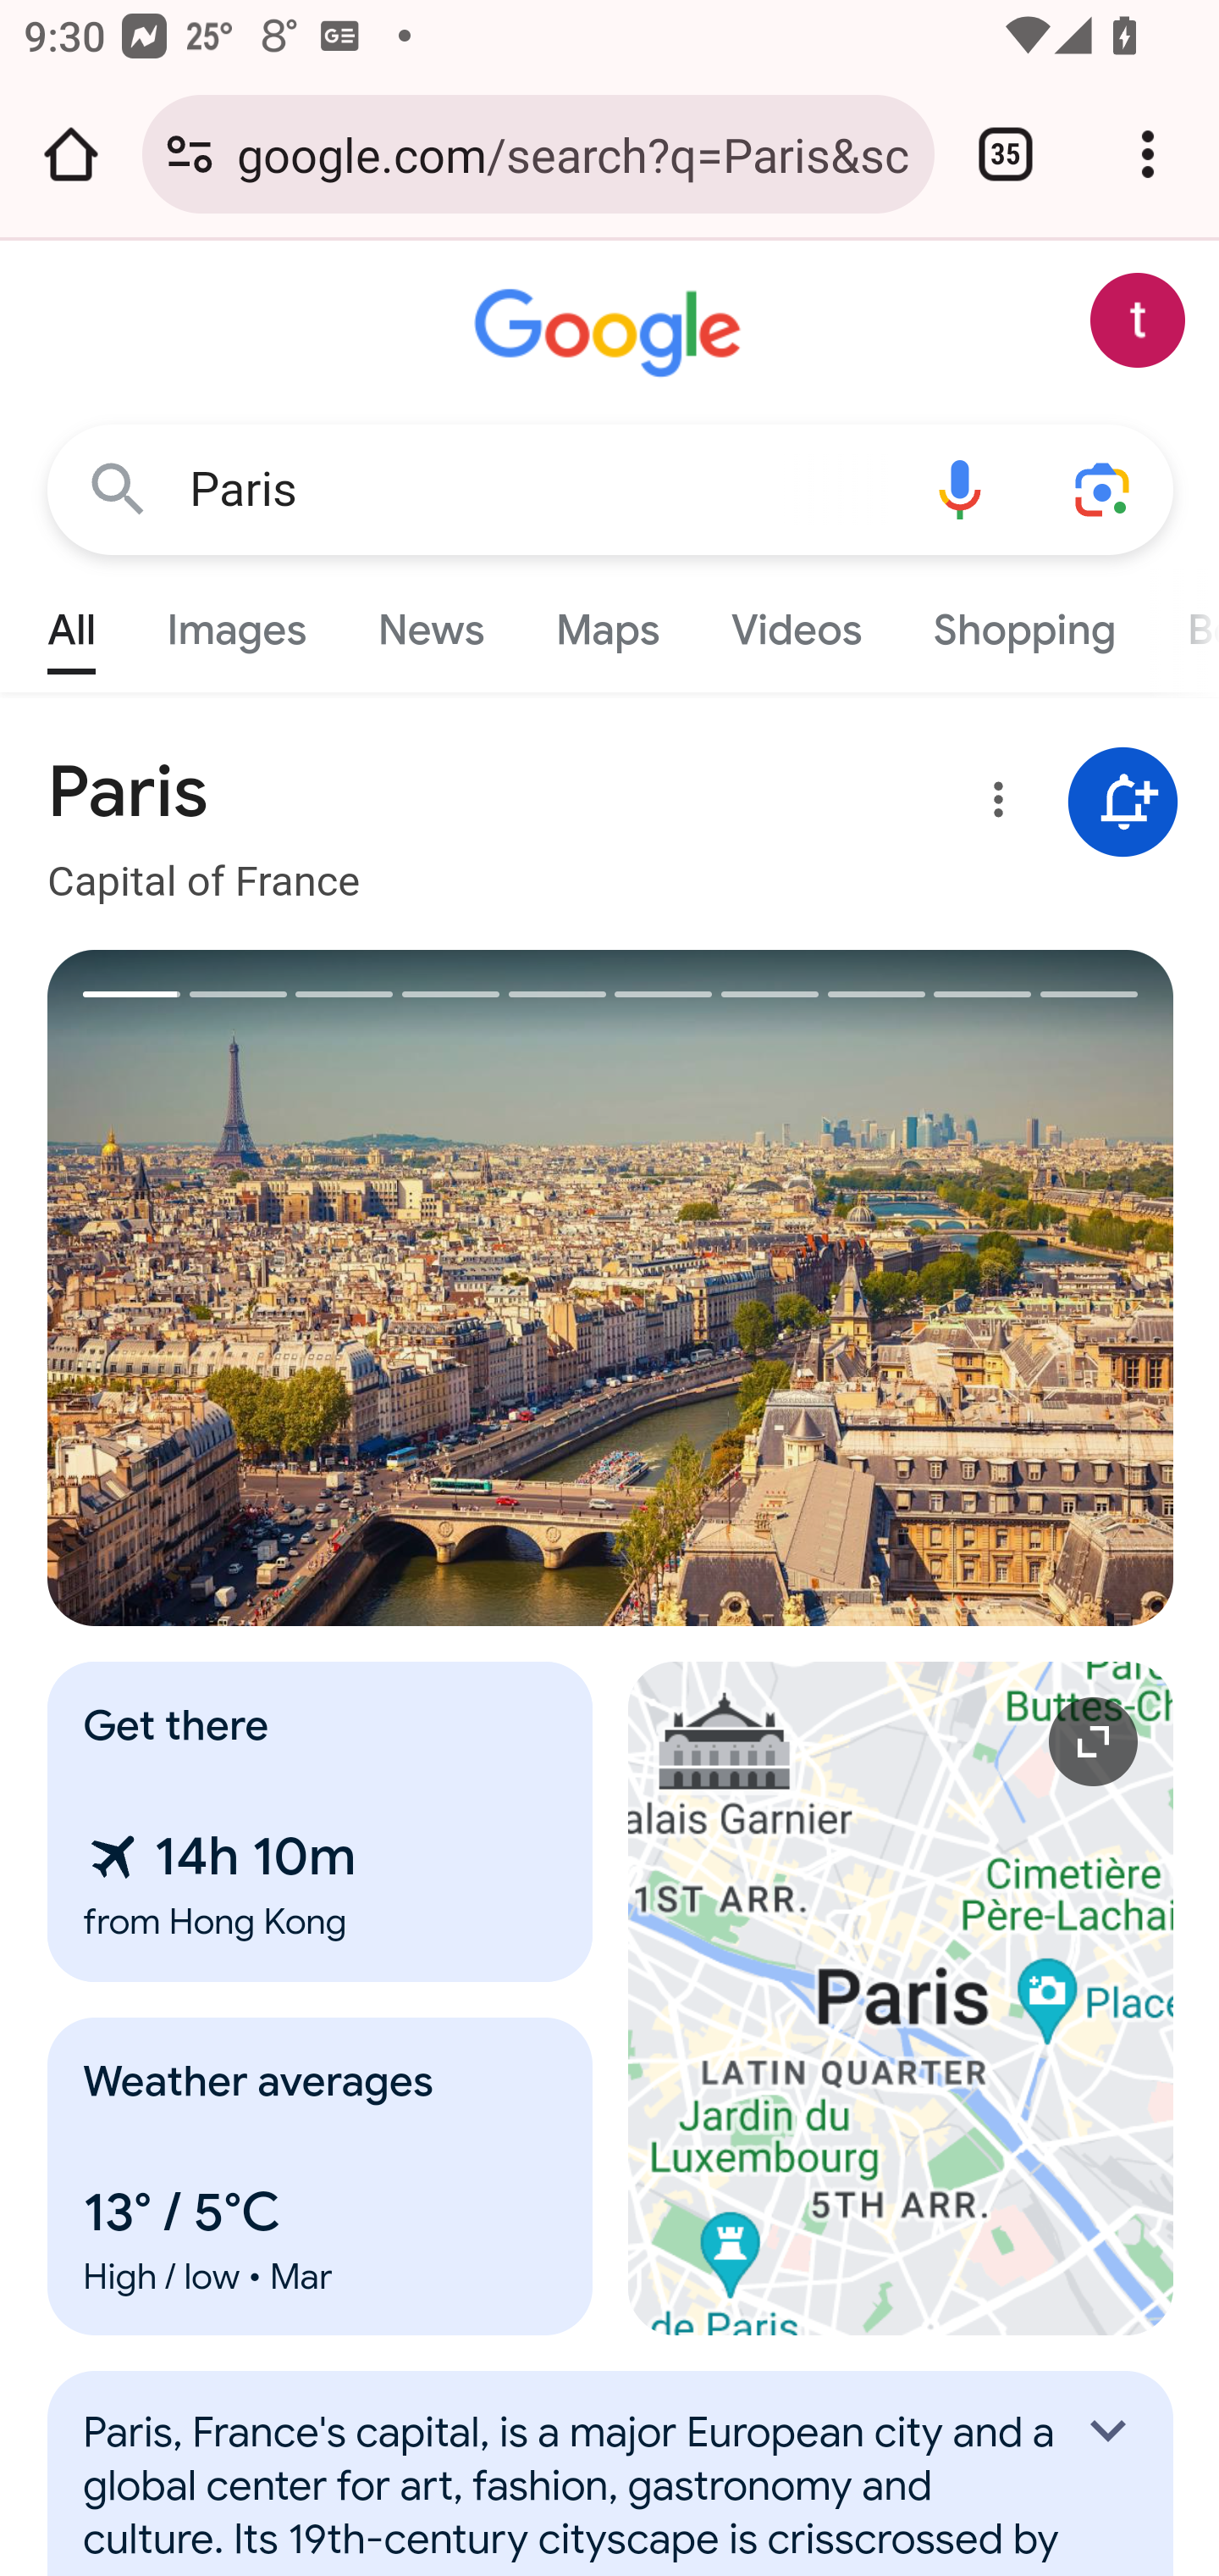 The height and width of the screenshot is (2576, 1219). I want to click on Expand map, so click(902, 1998).